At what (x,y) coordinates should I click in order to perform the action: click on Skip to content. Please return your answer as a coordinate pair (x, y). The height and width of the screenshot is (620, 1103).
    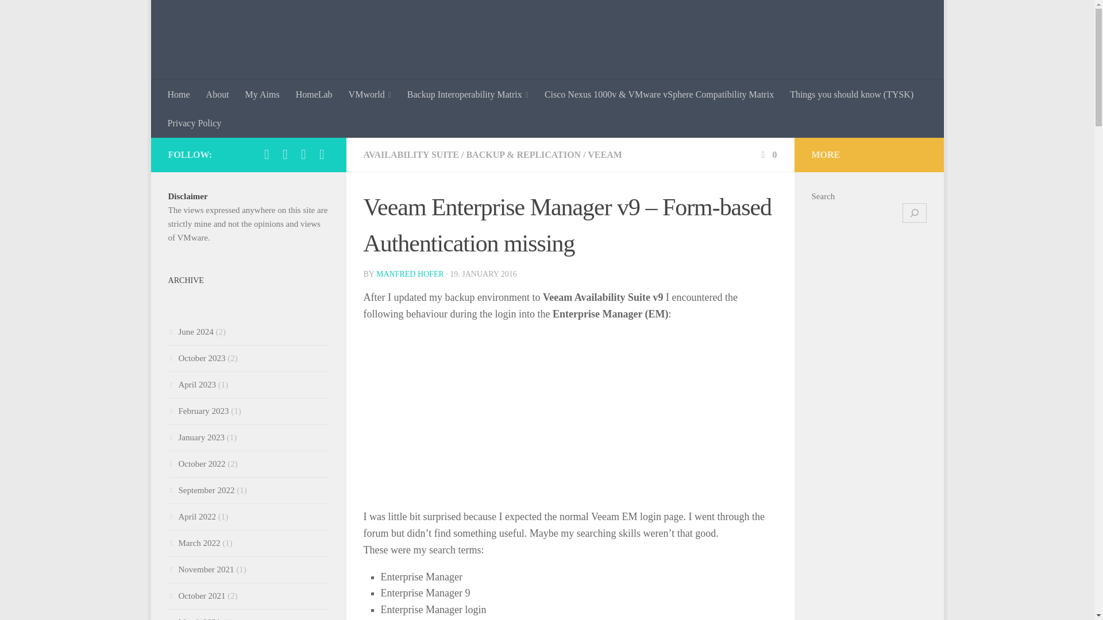
    Looking at the image, I should click on (195, 15).